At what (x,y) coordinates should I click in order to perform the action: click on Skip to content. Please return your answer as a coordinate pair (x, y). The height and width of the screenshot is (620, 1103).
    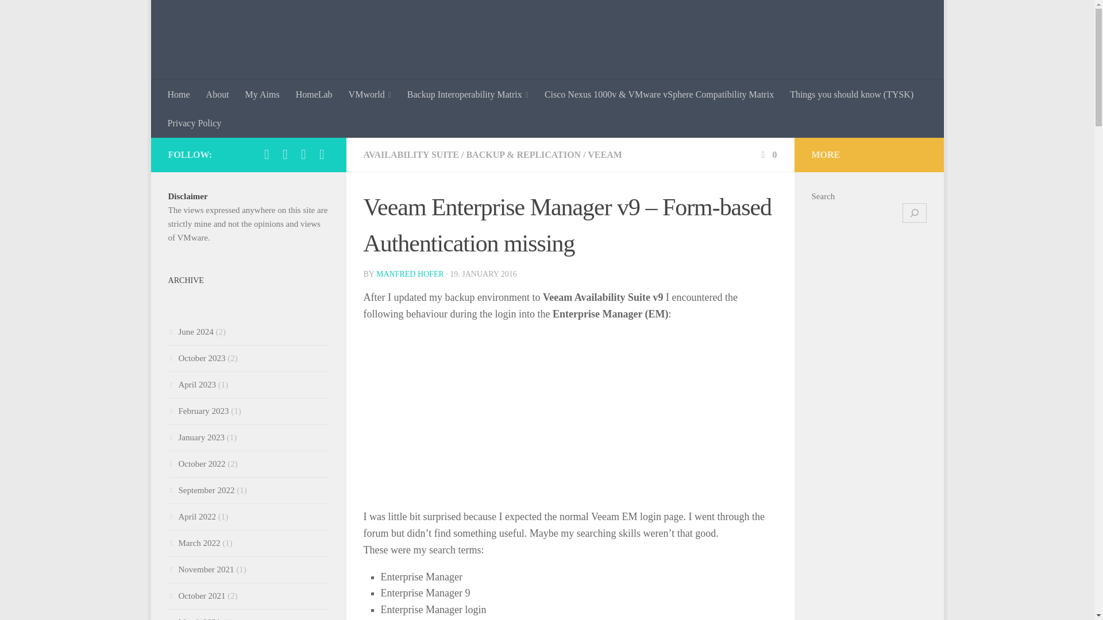
    Looking at the image, I should click on (195, 15).